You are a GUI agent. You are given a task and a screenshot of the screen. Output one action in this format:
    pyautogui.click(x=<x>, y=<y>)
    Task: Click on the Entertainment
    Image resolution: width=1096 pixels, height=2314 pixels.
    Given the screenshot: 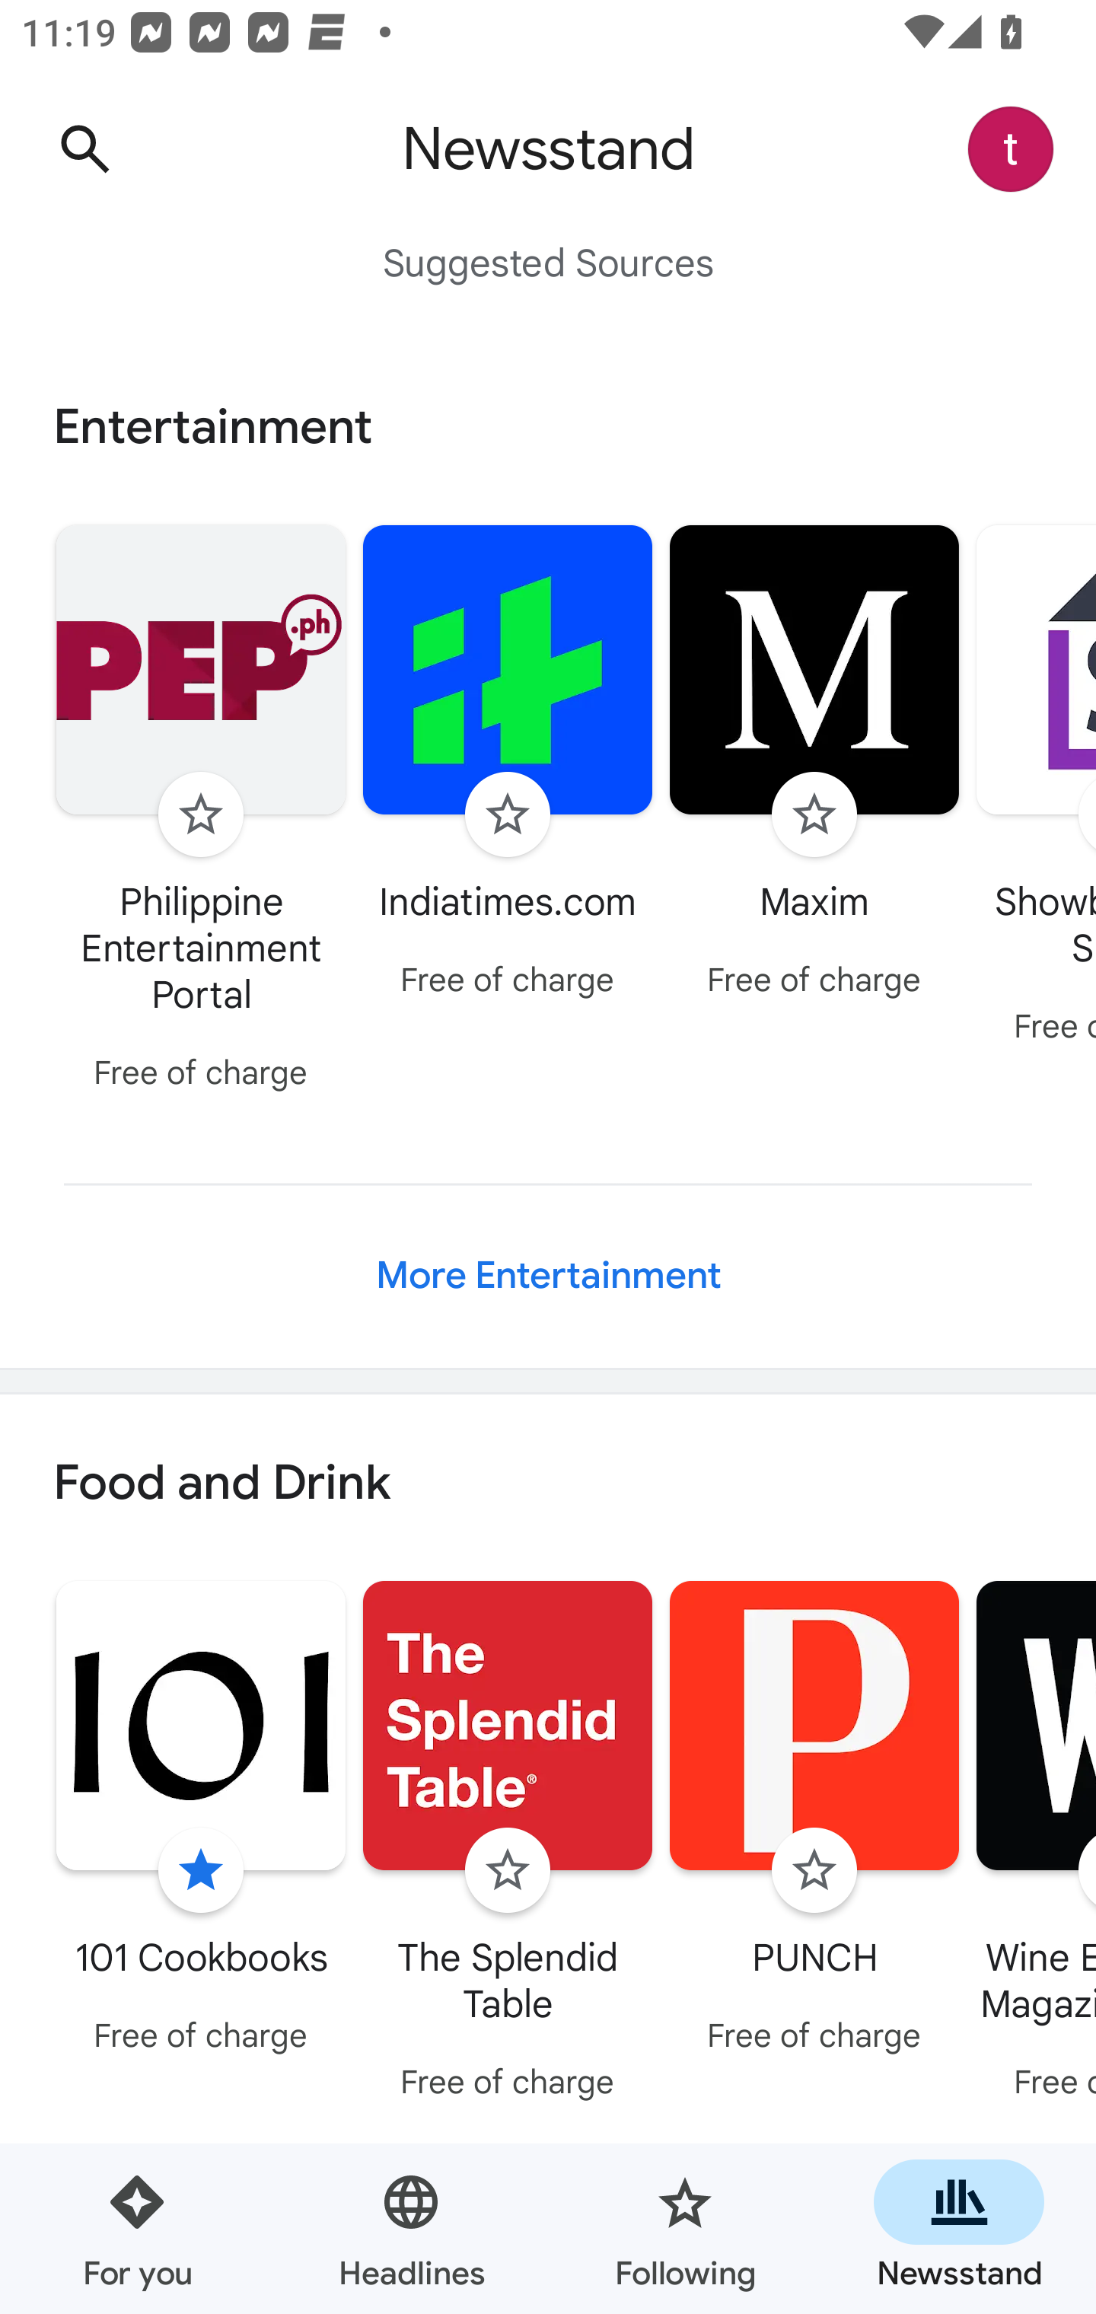 What is the action you would take?
    pyautogui.click(x=548, y=426)
    